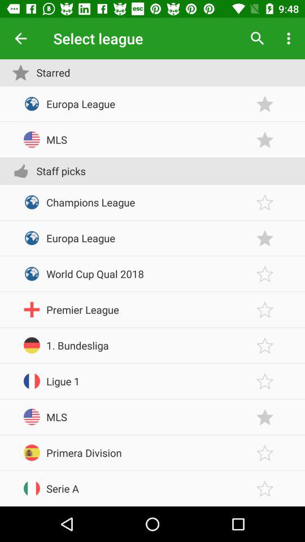 This screenshot has height=542, width=305. I want to click on would favorite serie a, so click(265, 489).